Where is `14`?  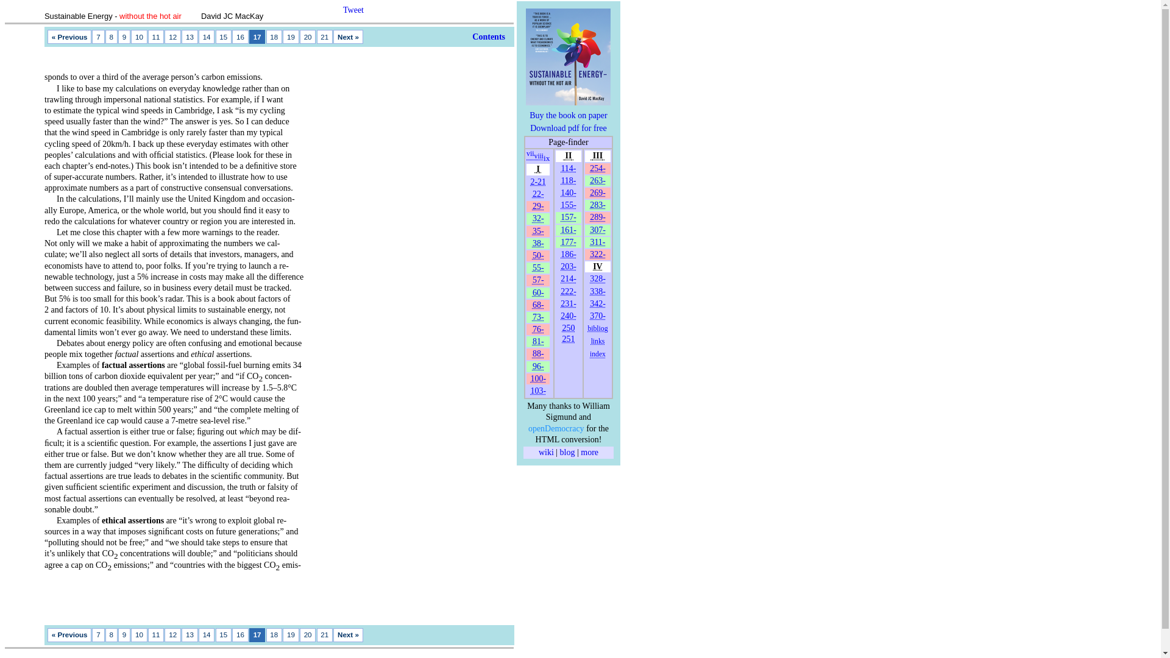 14 is located at coordinates (207, 37).